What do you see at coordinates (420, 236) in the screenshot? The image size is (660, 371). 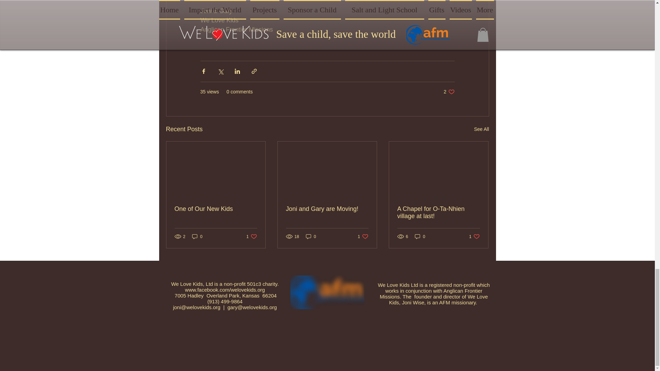 I see `A Chapel for O-Ta-Nhien village at last!` at bounding box center [420, 236].